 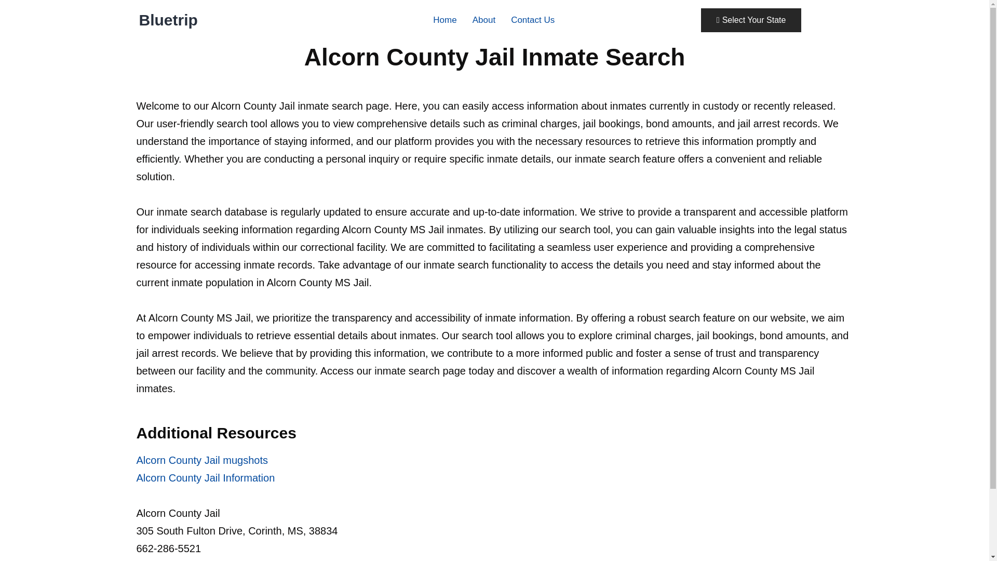 I want to click on Select Your State, so click(x=751, y=20).